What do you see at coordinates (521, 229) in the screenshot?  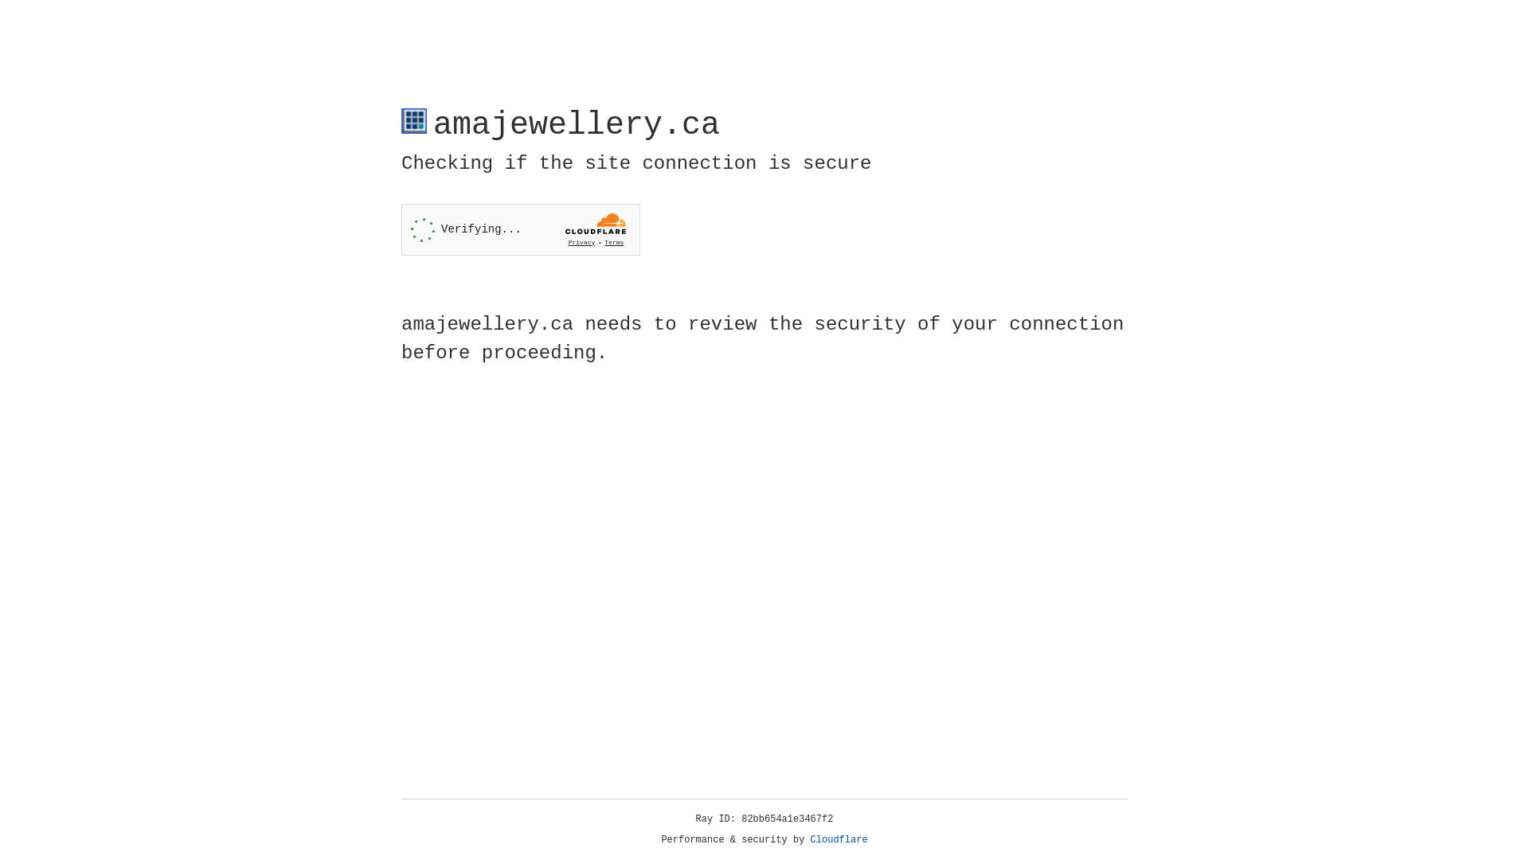 I see `Widget containing a Cloudflare security challenge` at bounding box center [521, 229].